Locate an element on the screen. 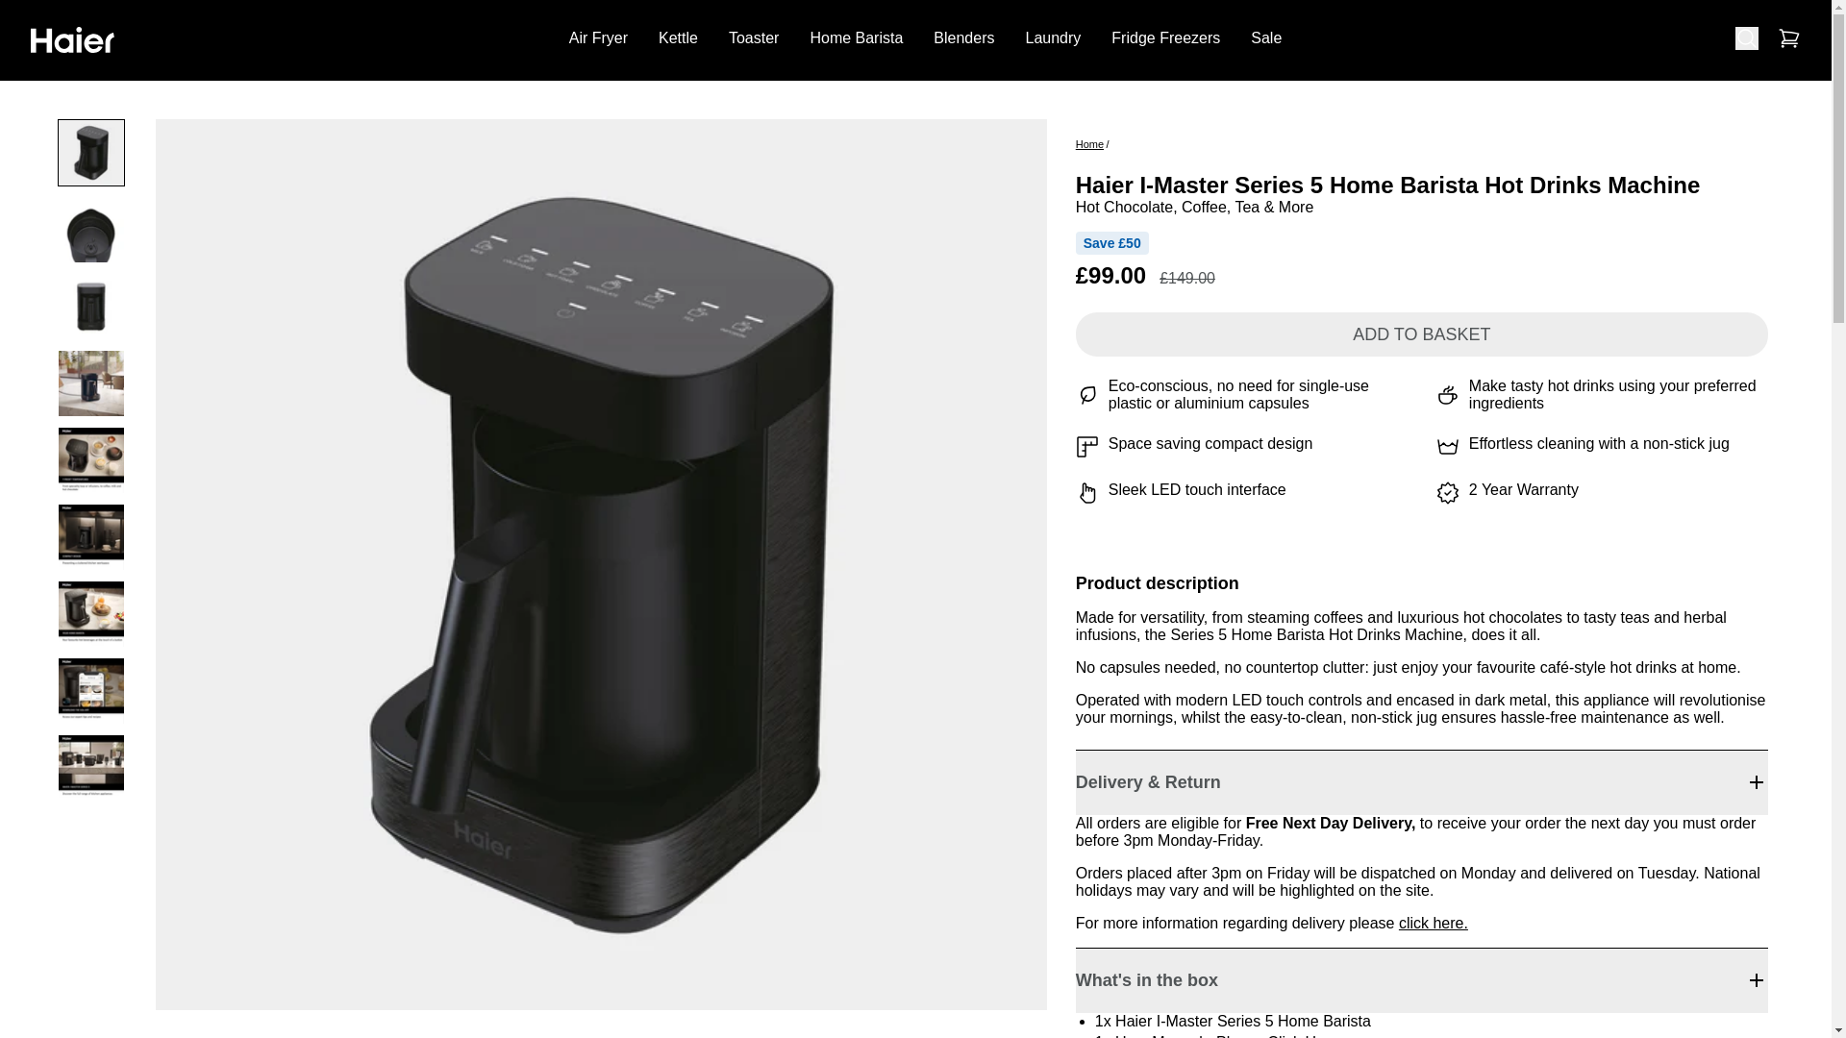 The image size is (1846, 1038). Home is located at coordinates (1090, 143).